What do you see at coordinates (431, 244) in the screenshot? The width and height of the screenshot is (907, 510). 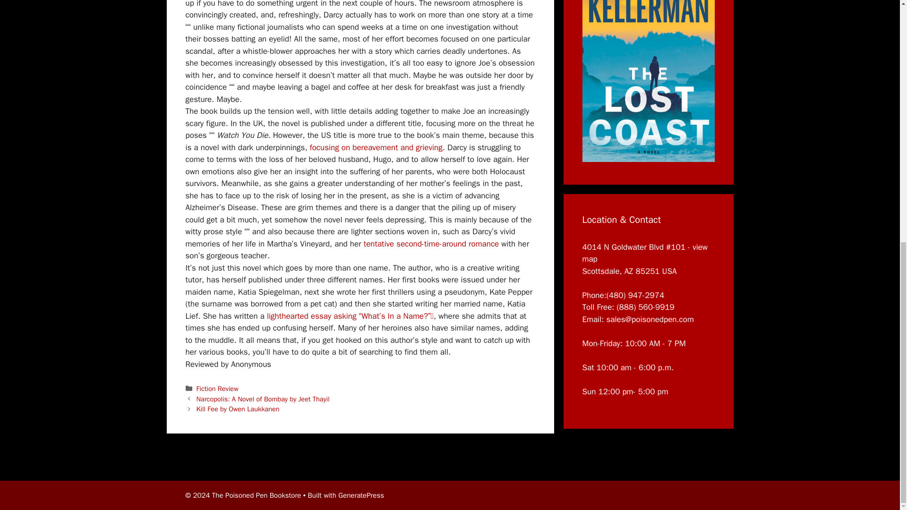 I see `tentative second-time-around romance` at bounding box center [431, 244].